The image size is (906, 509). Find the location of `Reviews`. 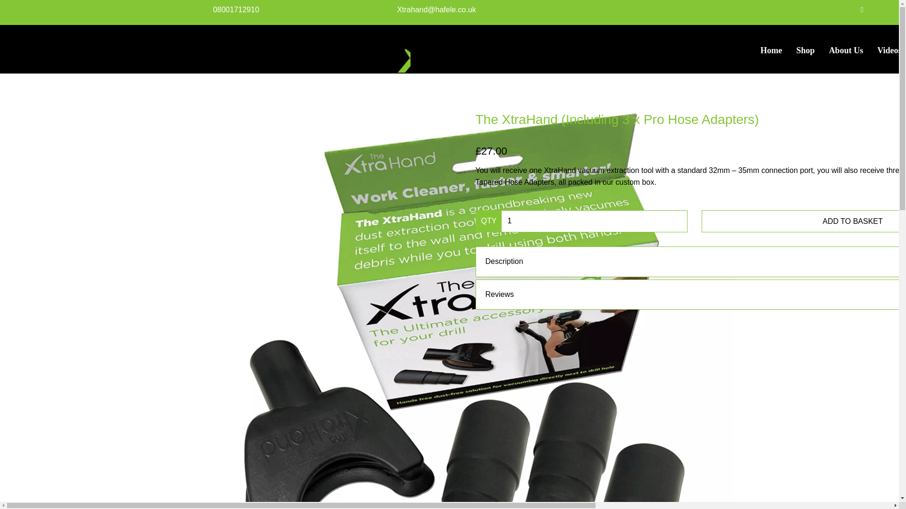

Reviews is located at coordinates (691, 295).